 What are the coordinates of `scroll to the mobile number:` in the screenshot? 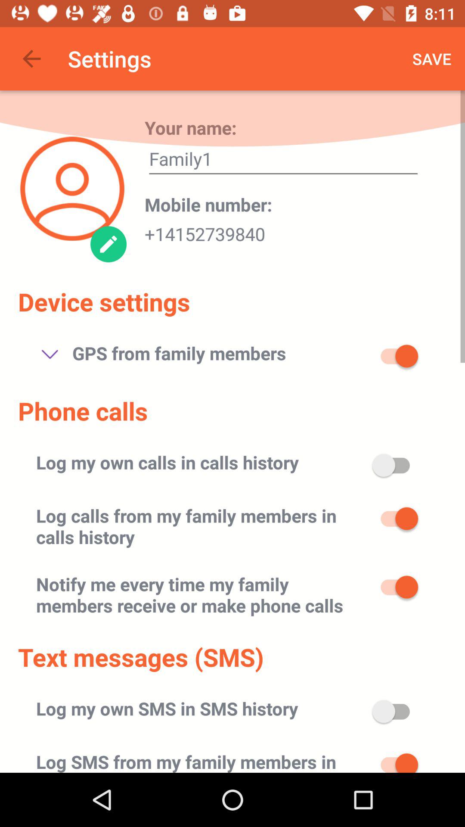 It's located at (208, 204).